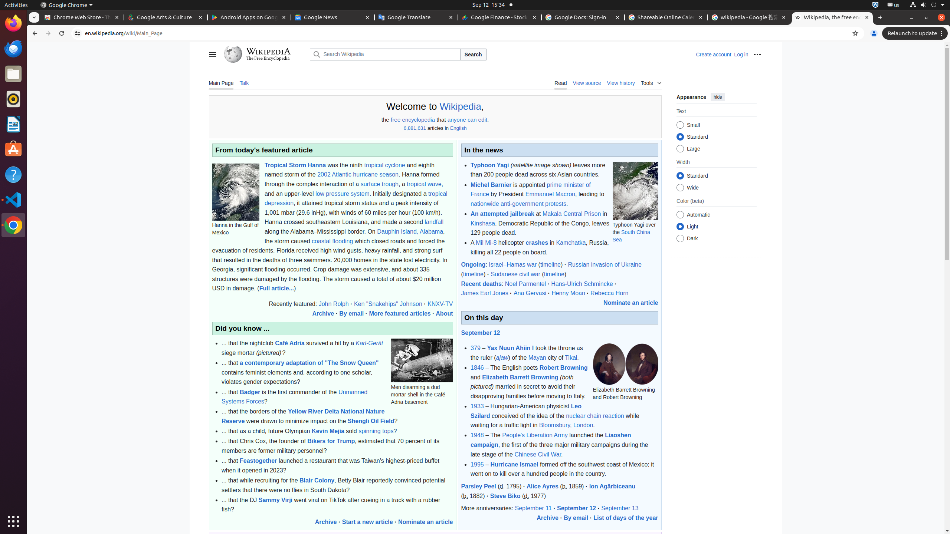  I want to click on Mil Mi-8, so click(486, 243).